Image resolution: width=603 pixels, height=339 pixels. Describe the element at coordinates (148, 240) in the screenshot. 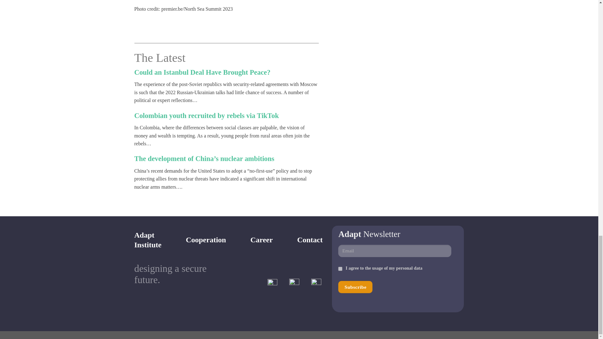

I see `Career` at that location.